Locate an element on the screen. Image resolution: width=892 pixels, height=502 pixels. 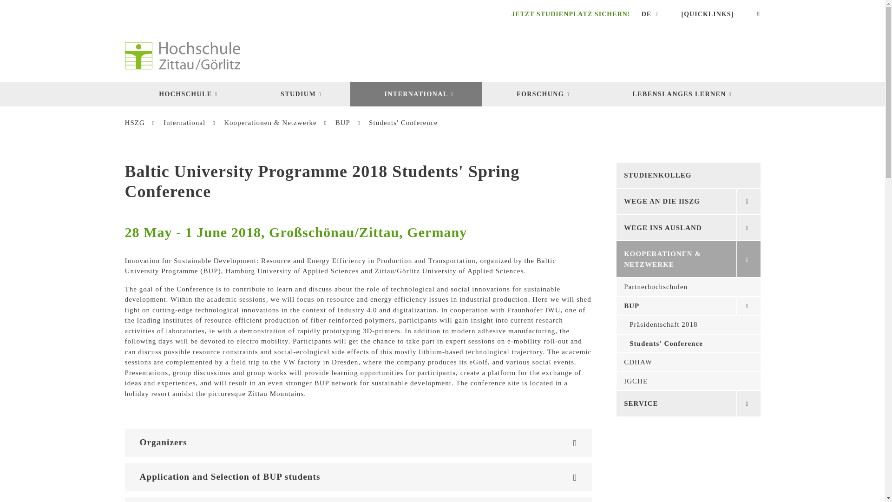
JETZT STUDIENPLATZ SICHERN! is located at coordinates (565, 14).